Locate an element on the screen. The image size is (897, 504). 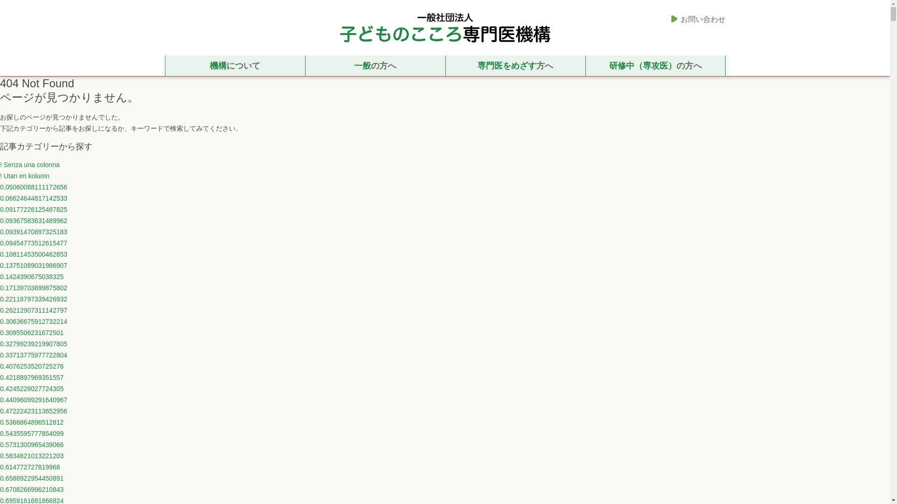
! Utan en kolumn is located at coordinates (24, 175).